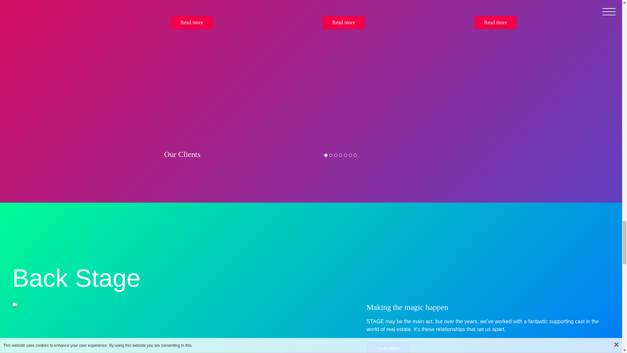 This screenshot has height=353, width=627. Describe the element at coordinates (495, 22) in the screenshot. I see `Read more` at that location.